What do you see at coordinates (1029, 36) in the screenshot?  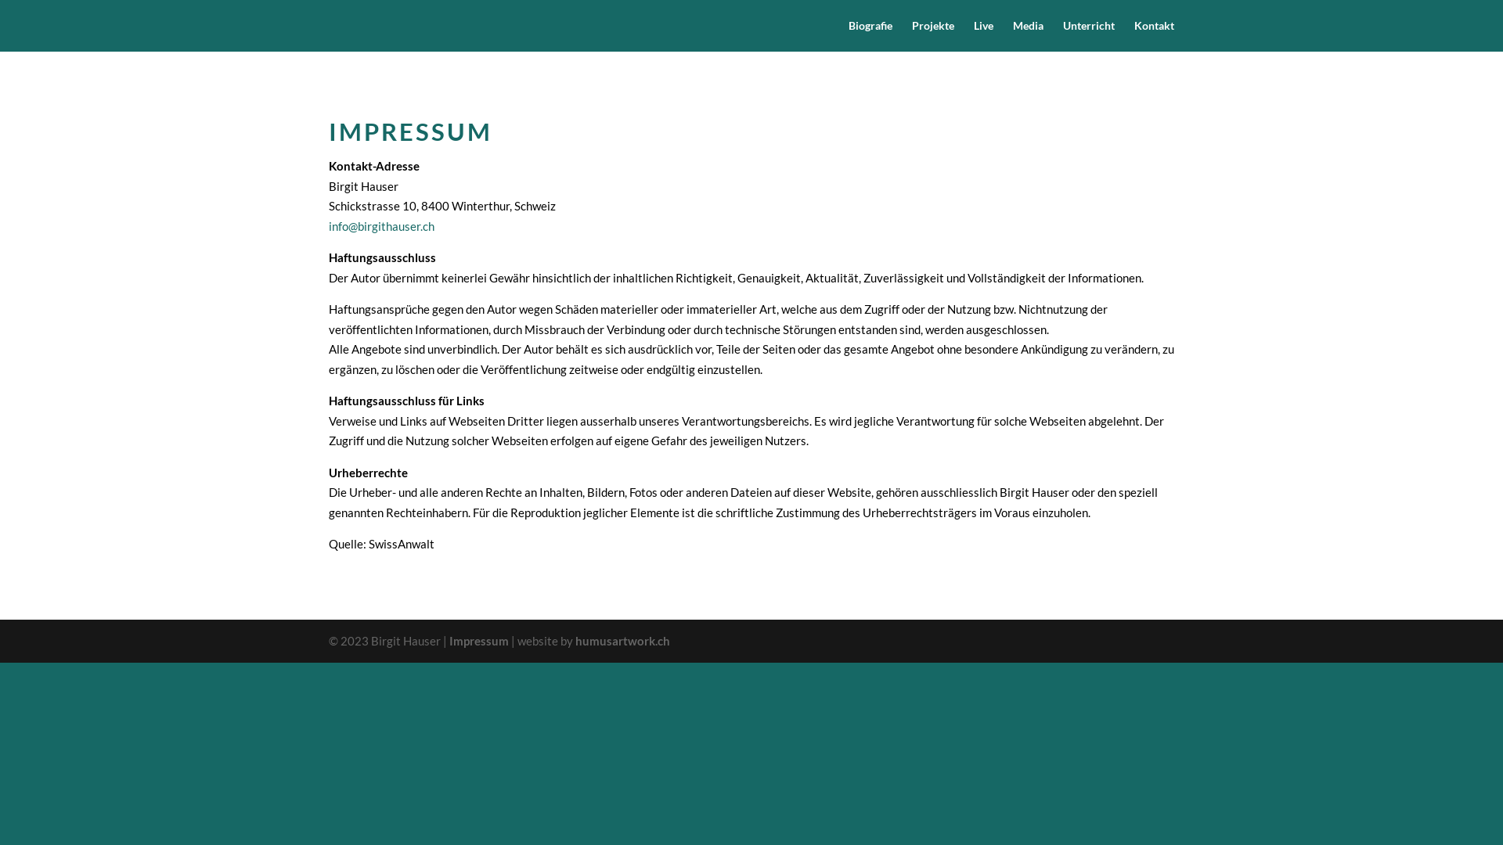 I see `Media` at bounding box center [1029, 36].